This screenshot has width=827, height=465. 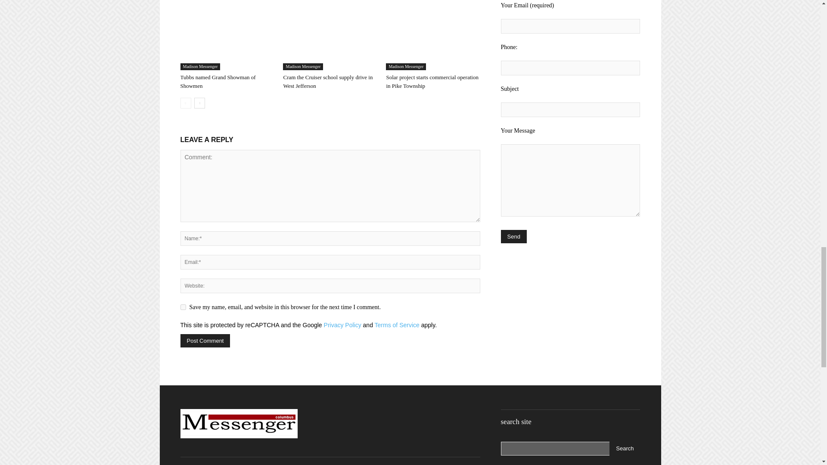 I want to click on Cram the Cruiser school supply drive in West Jefferson, so click(x=330, y=38).